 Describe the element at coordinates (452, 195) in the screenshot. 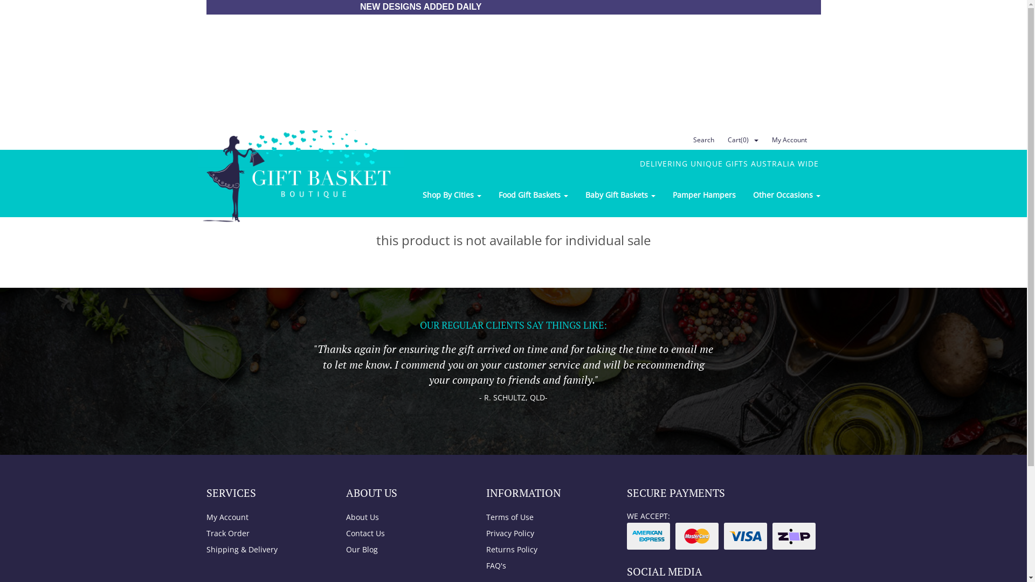

I see `Shop By Cities` at that location.